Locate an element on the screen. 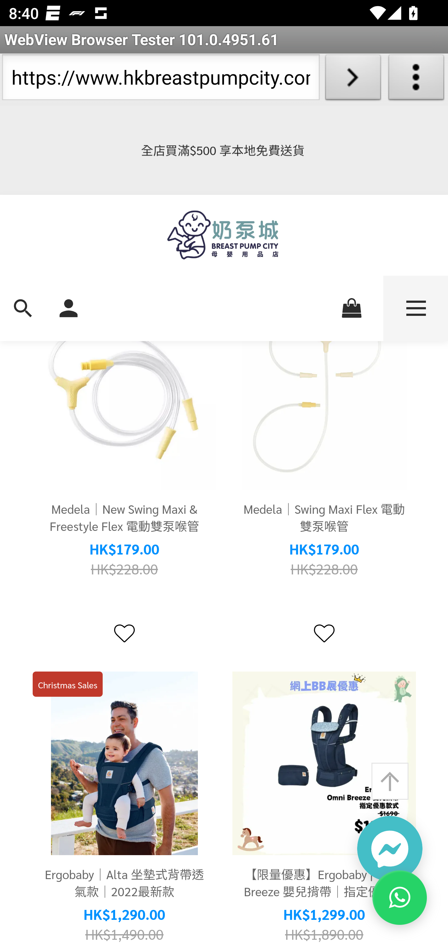 This screenshot has height=946, width=448. HK$179.00 is located at coordinates (324, 550).